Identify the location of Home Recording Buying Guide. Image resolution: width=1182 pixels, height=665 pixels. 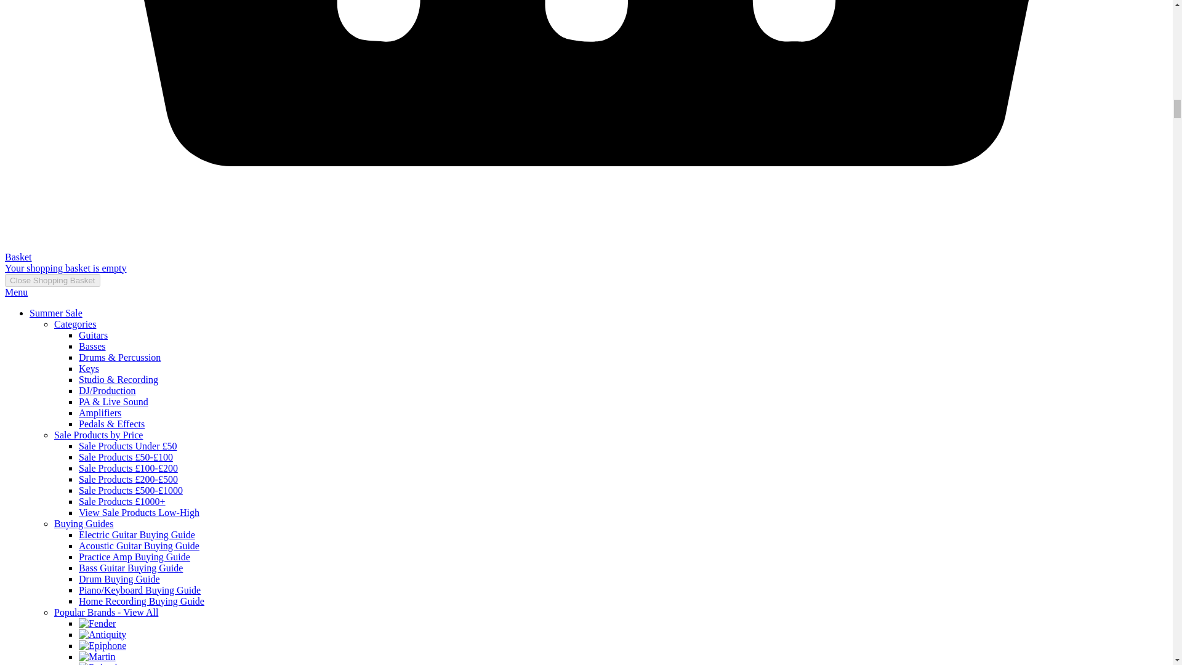
(142, 601).